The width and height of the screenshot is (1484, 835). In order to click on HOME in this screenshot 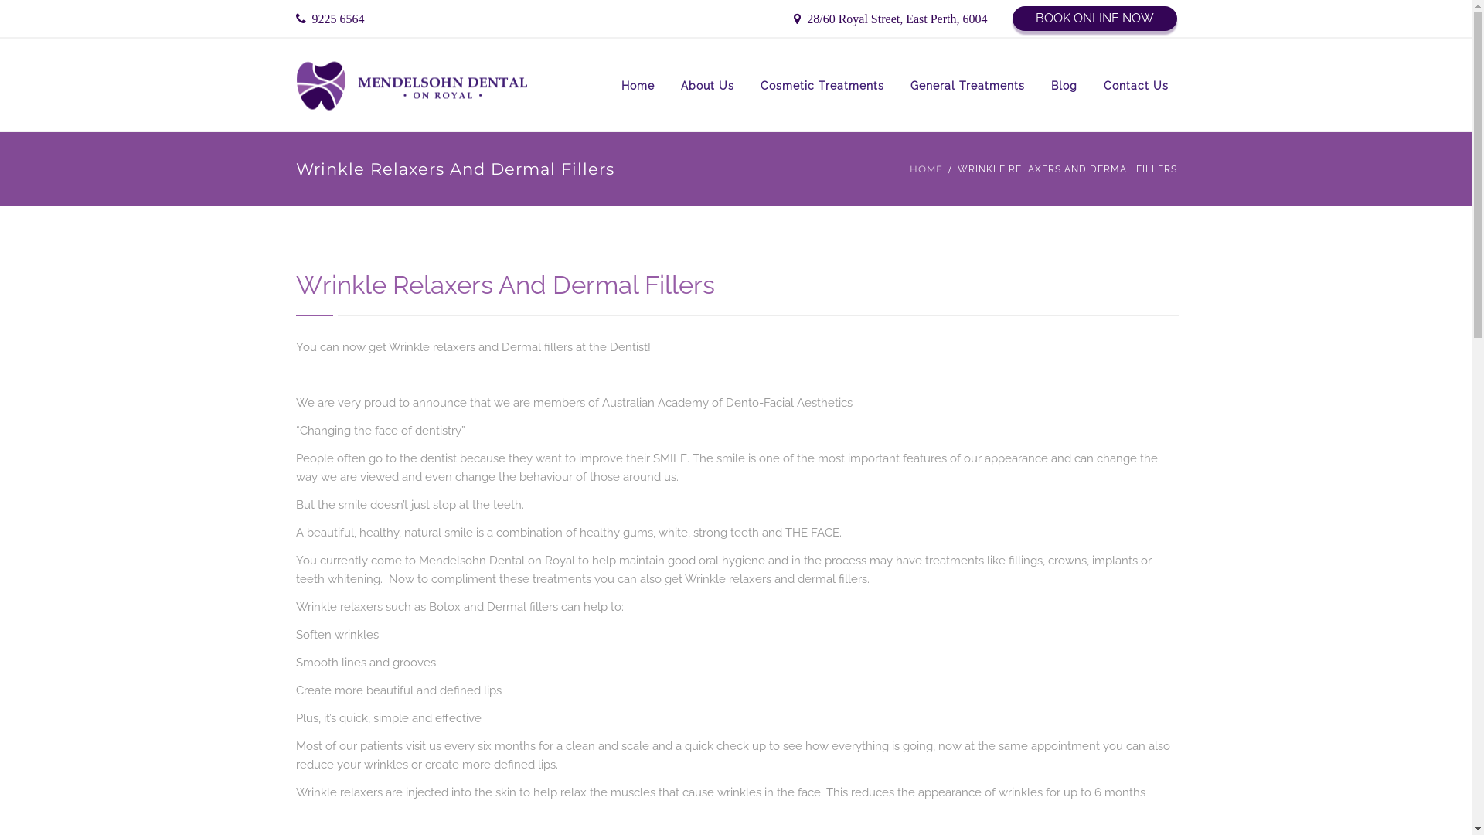, I will do `click(926, 169)`.